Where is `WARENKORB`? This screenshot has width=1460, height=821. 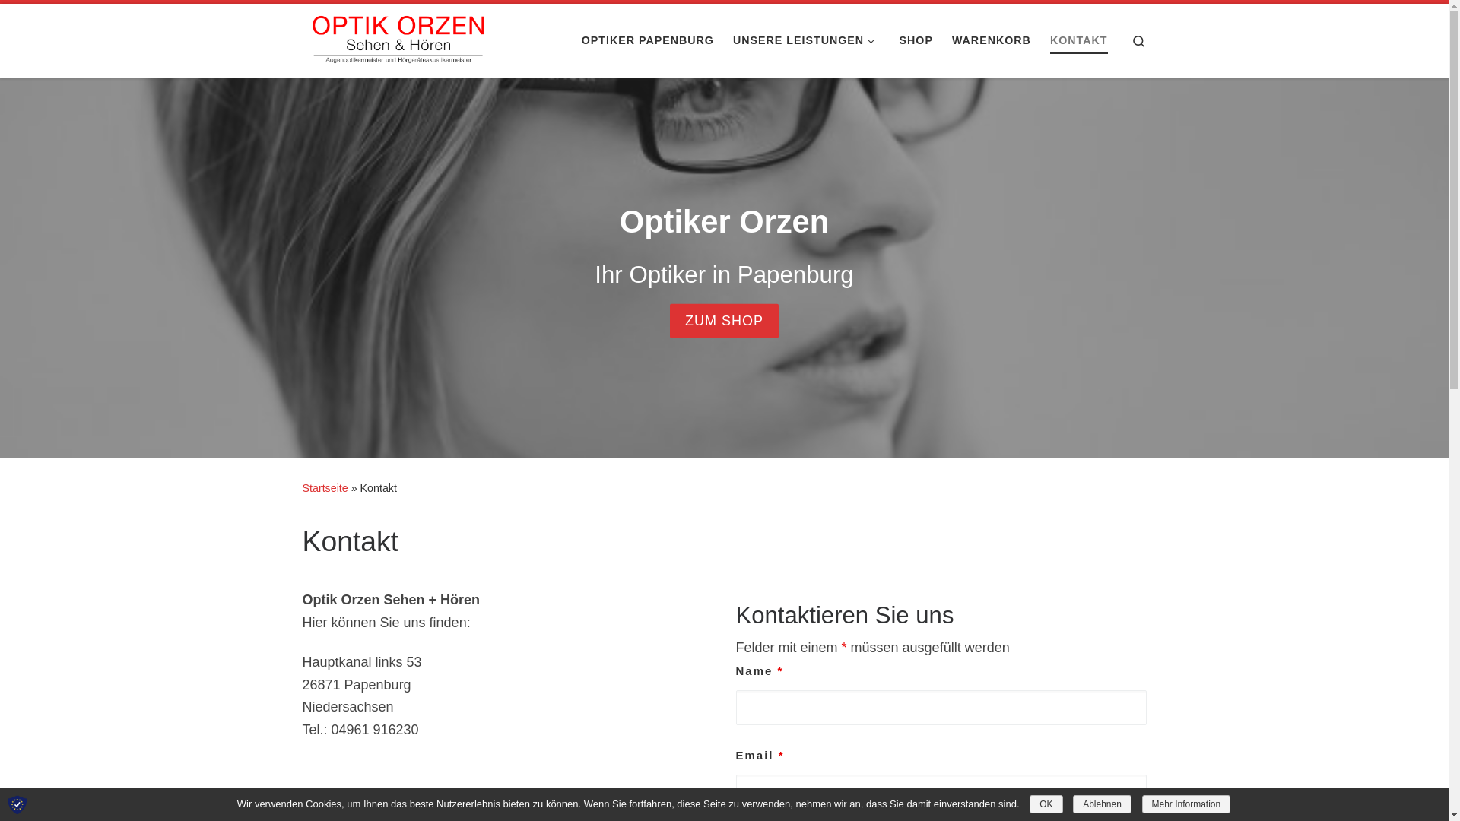 WARENKORB is located at coordinates (992, 41).